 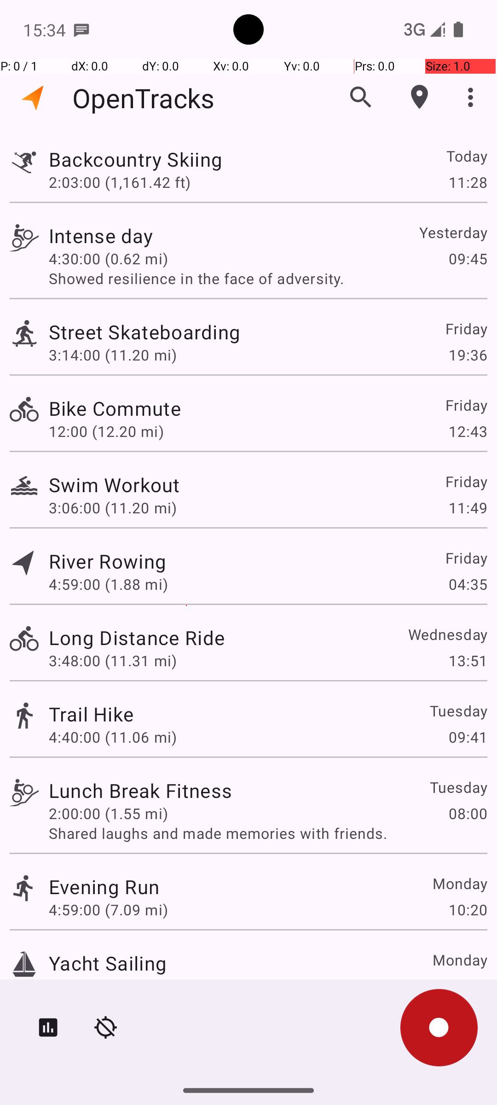 What do you see at coordinates (109, 910) in the screenshot?
I see `4:59:00 (7.09 mi)` at bounding box center [109, 910].